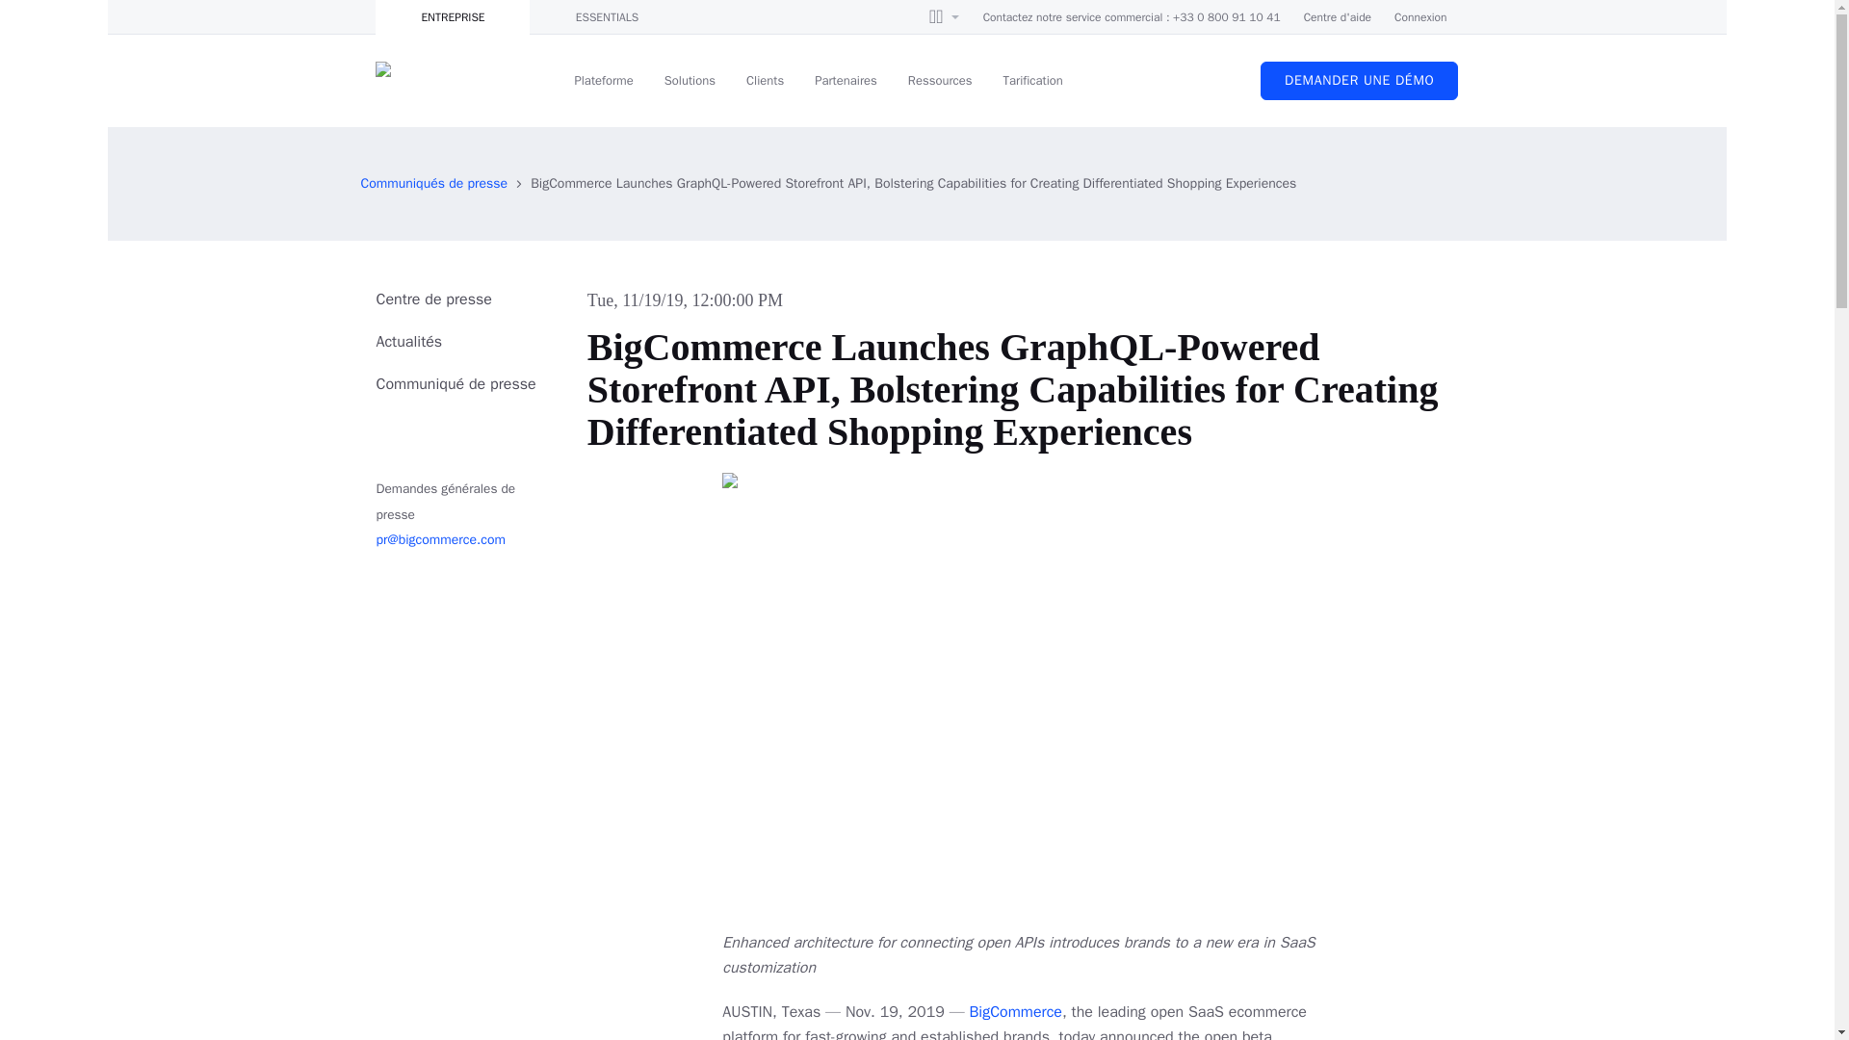 This screenshot has width=1849, height=1040. Describe the element at coordinates (1337, 17) in the screenshot. I see `Centre d'aide` at that location.